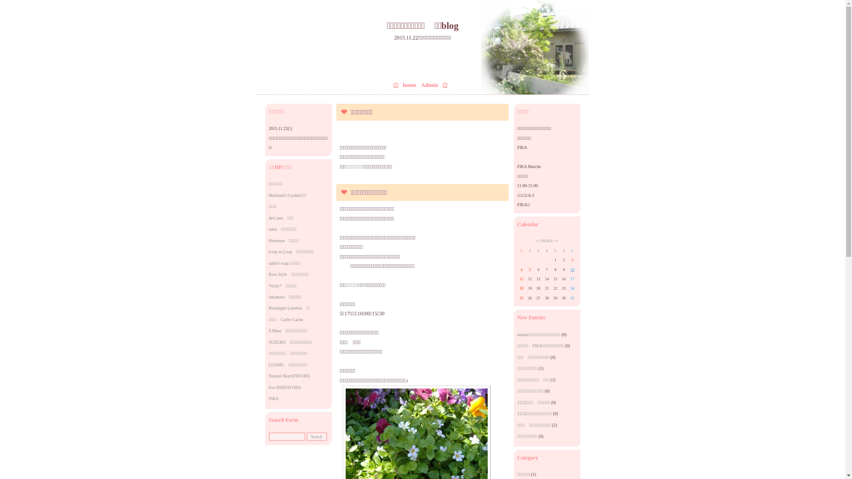  Describe the element at coordinates (274, 398) in the screenshot. I see `FIKA` at that location.